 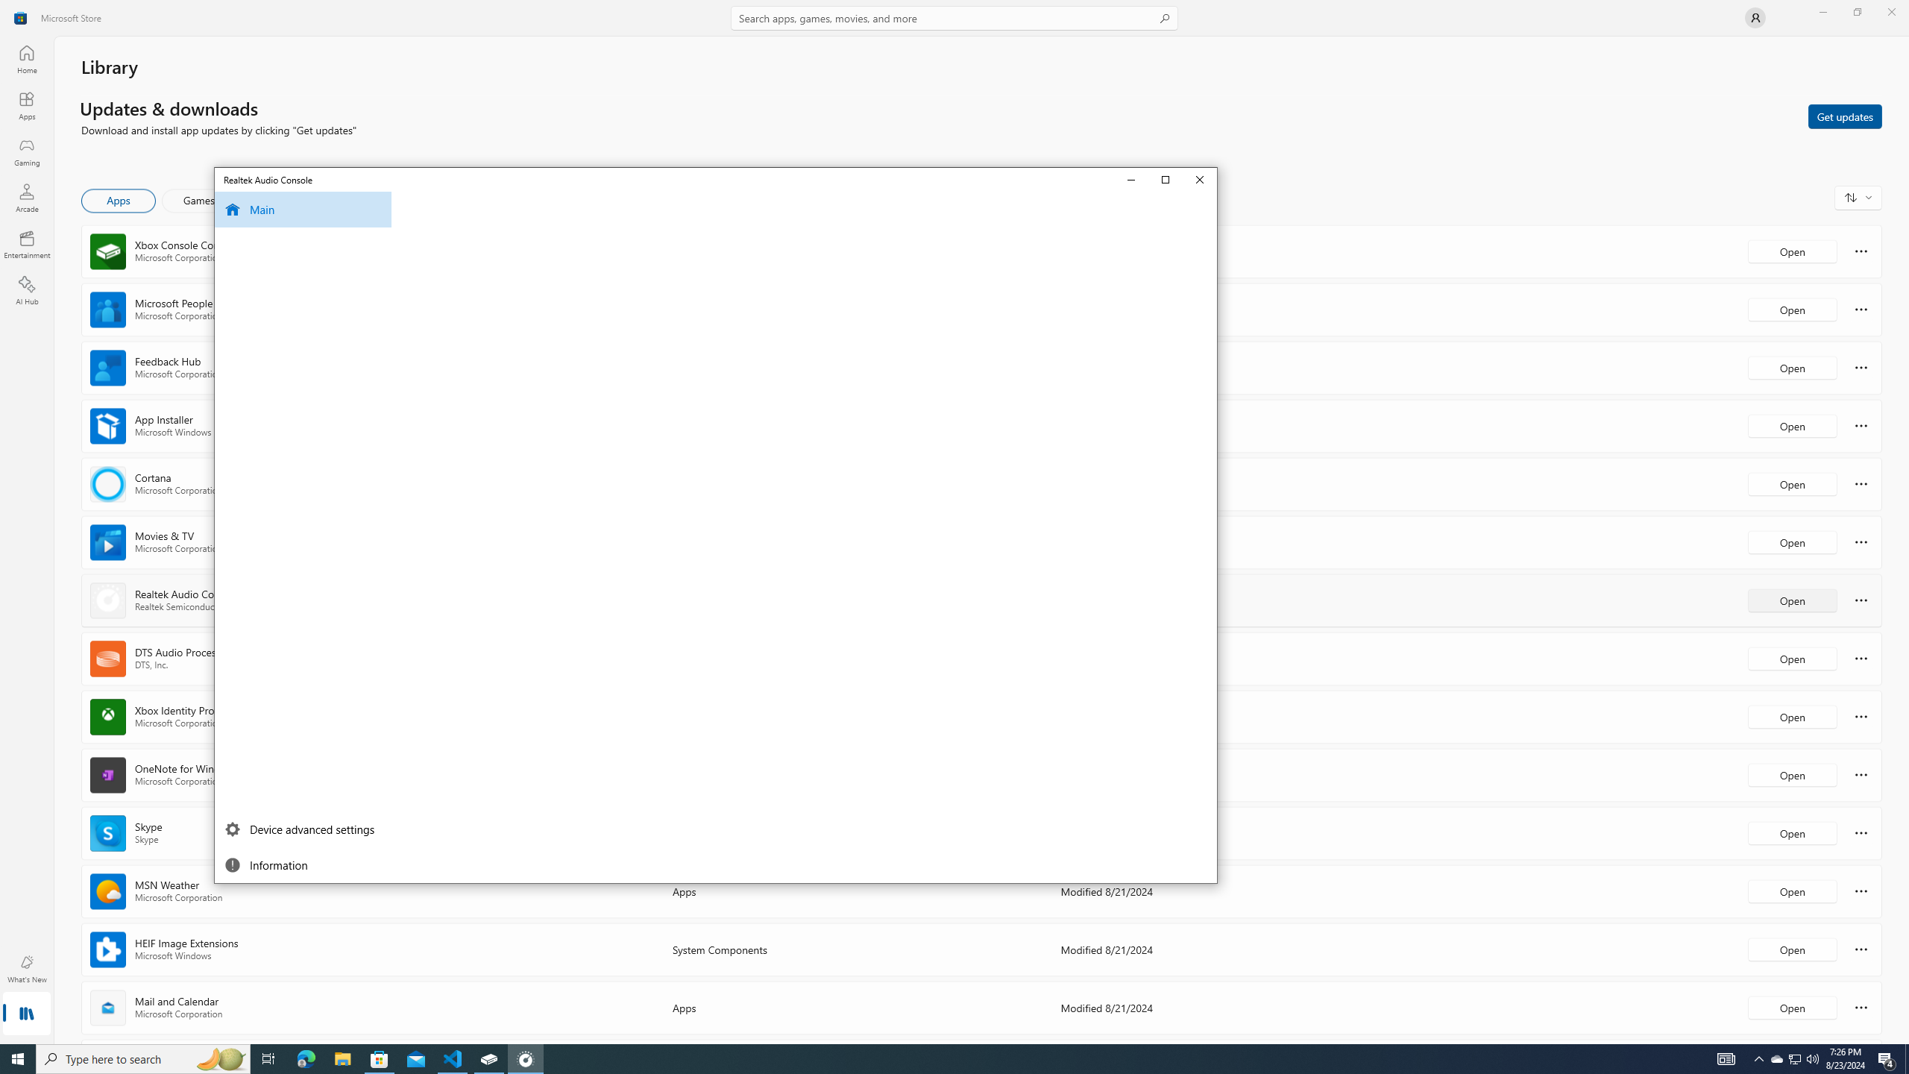 What do you see at coordinates (1132, 179) in the screenshot?
I see `Get updates` at bounding box center [1132, 179].